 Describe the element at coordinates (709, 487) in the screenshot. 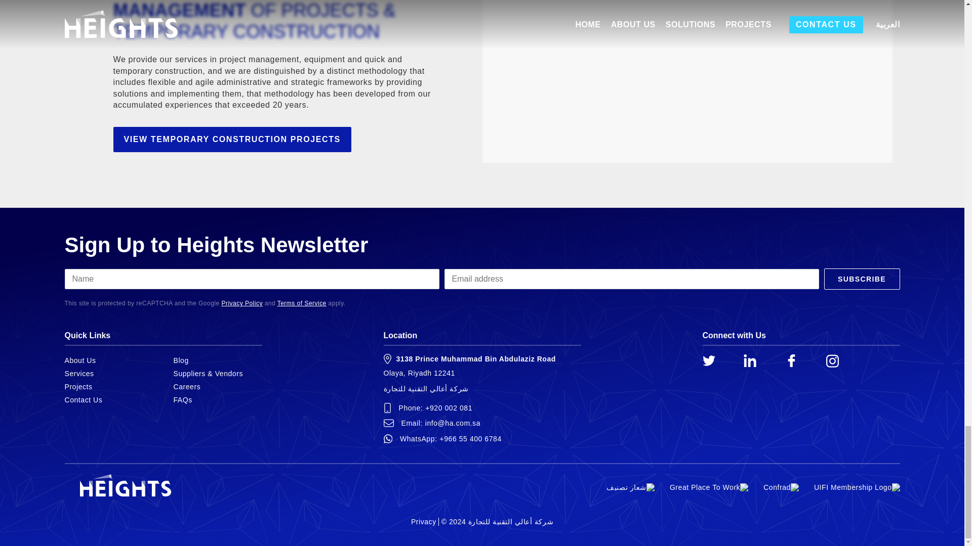

I see `Great Place To Work` at that location.